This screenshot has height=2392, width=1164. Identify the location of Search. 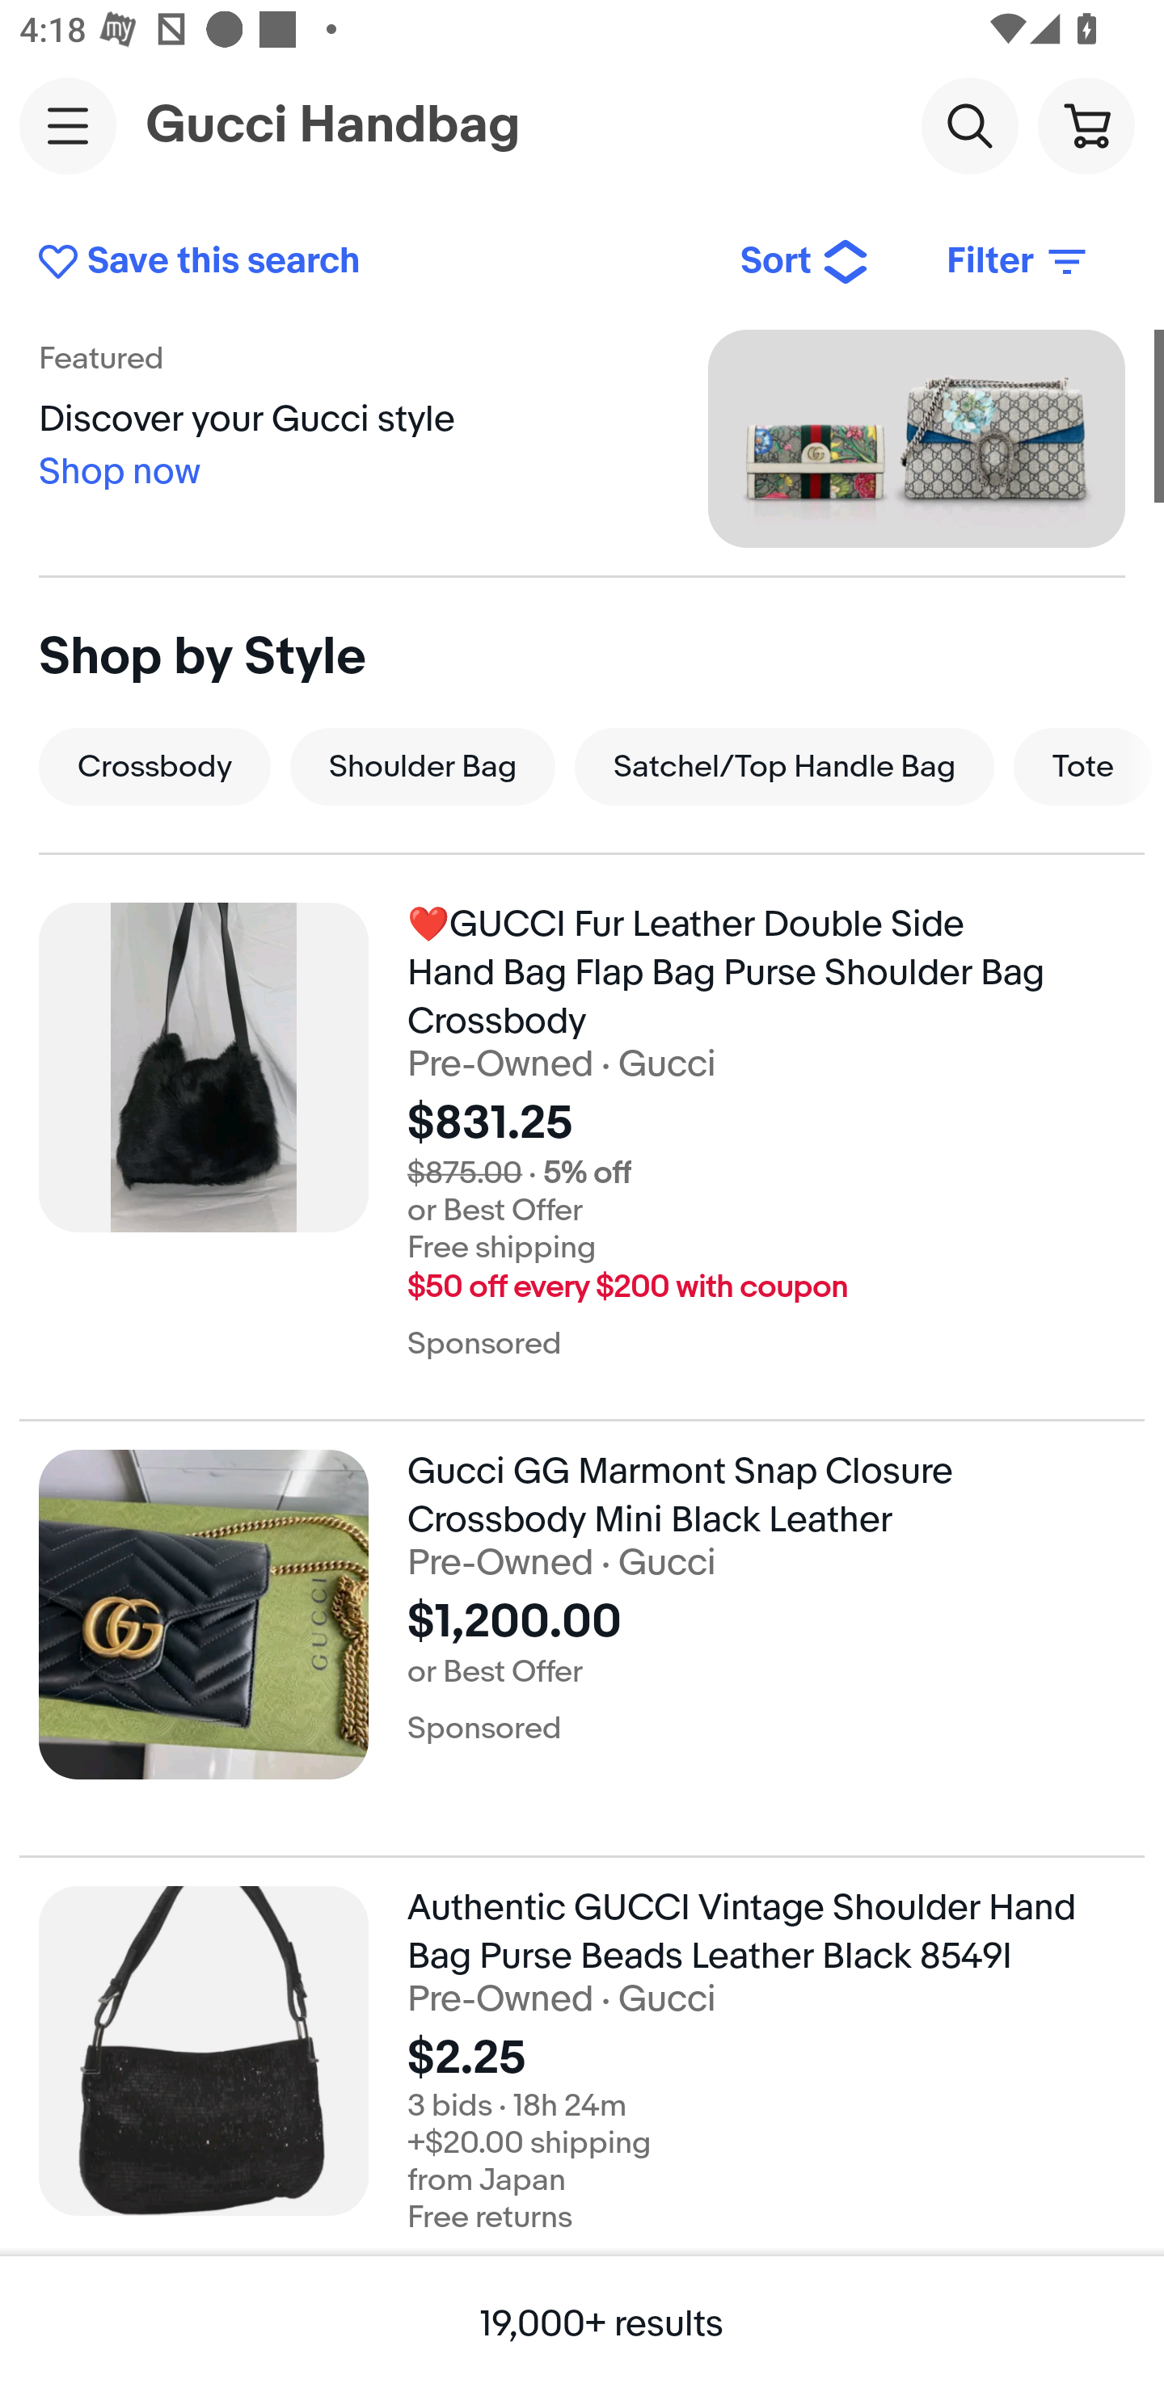
(969, 124).